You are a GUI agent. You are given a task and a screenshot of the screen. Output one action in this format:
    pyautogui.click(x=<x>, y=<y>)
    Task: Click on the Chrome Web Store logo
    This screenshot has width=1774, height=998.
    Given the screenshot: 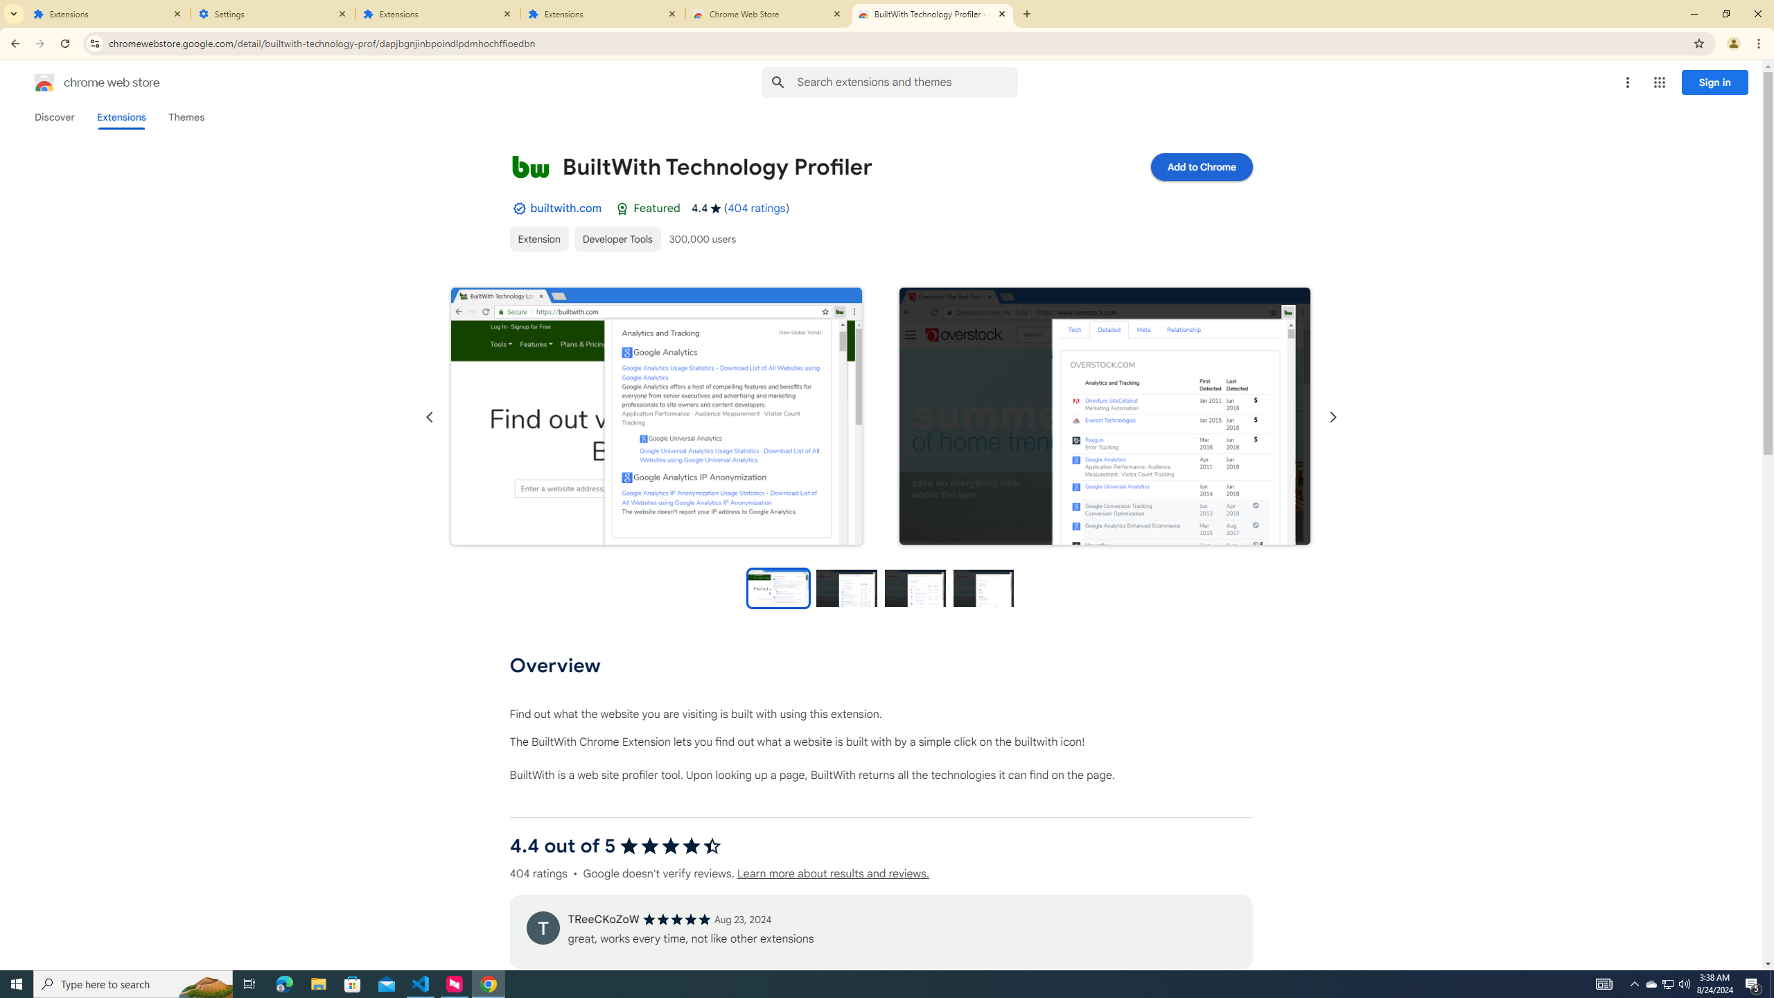 What is the action you would take?
    pyautogui.click(x=44, y=82)
    